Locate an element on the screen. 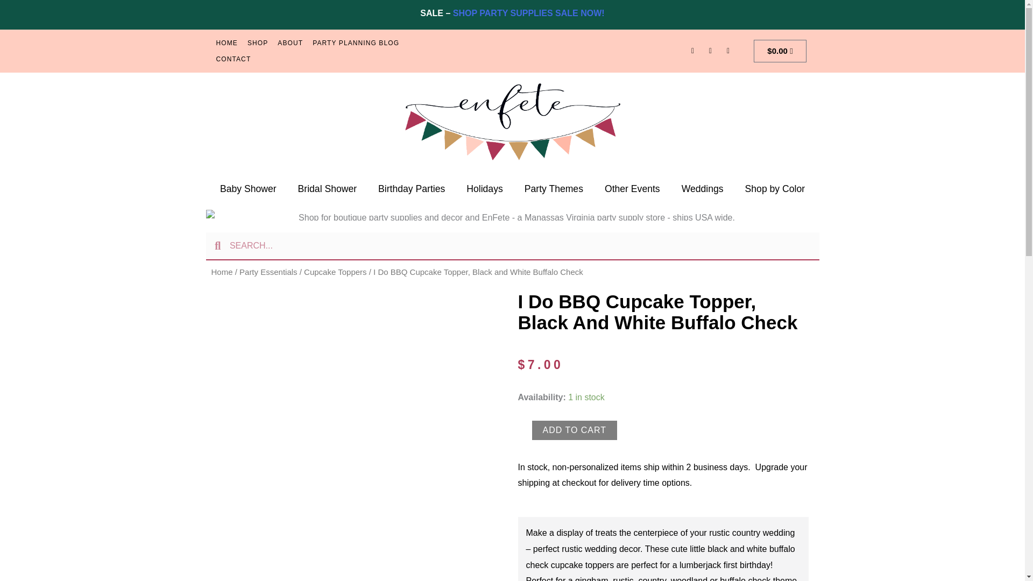  Pinterest is located at coordinates (728, 51).